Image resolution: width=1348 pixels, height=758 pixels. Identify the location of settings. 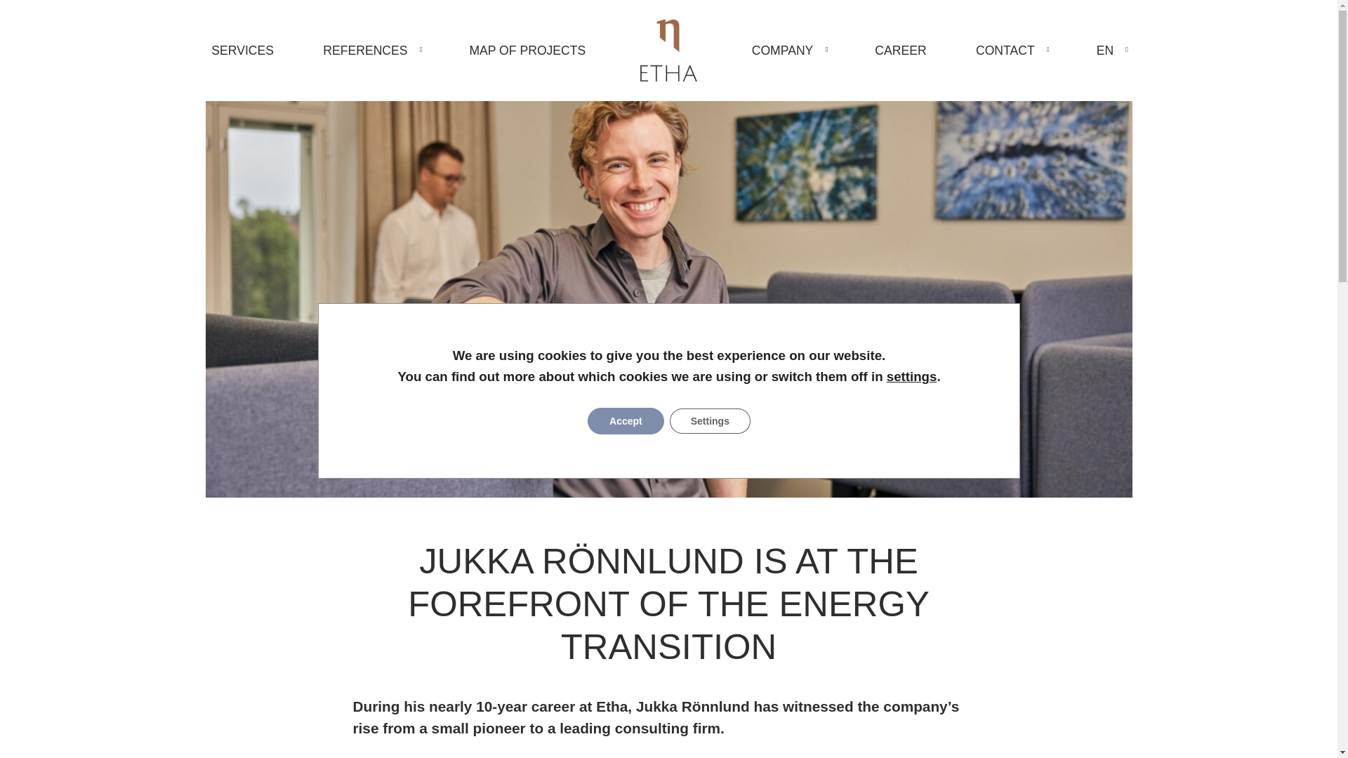
(911, 376).